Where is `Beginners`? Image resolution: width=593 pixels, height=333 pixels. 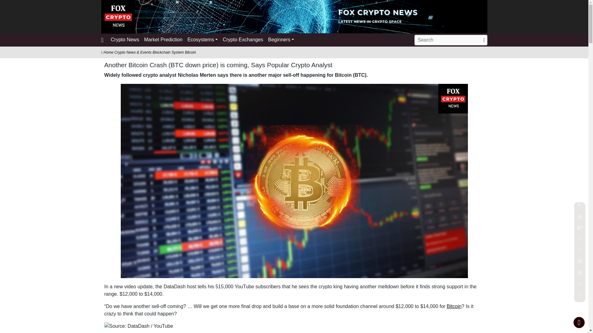 Beginners is located at coordinates (281, 40).